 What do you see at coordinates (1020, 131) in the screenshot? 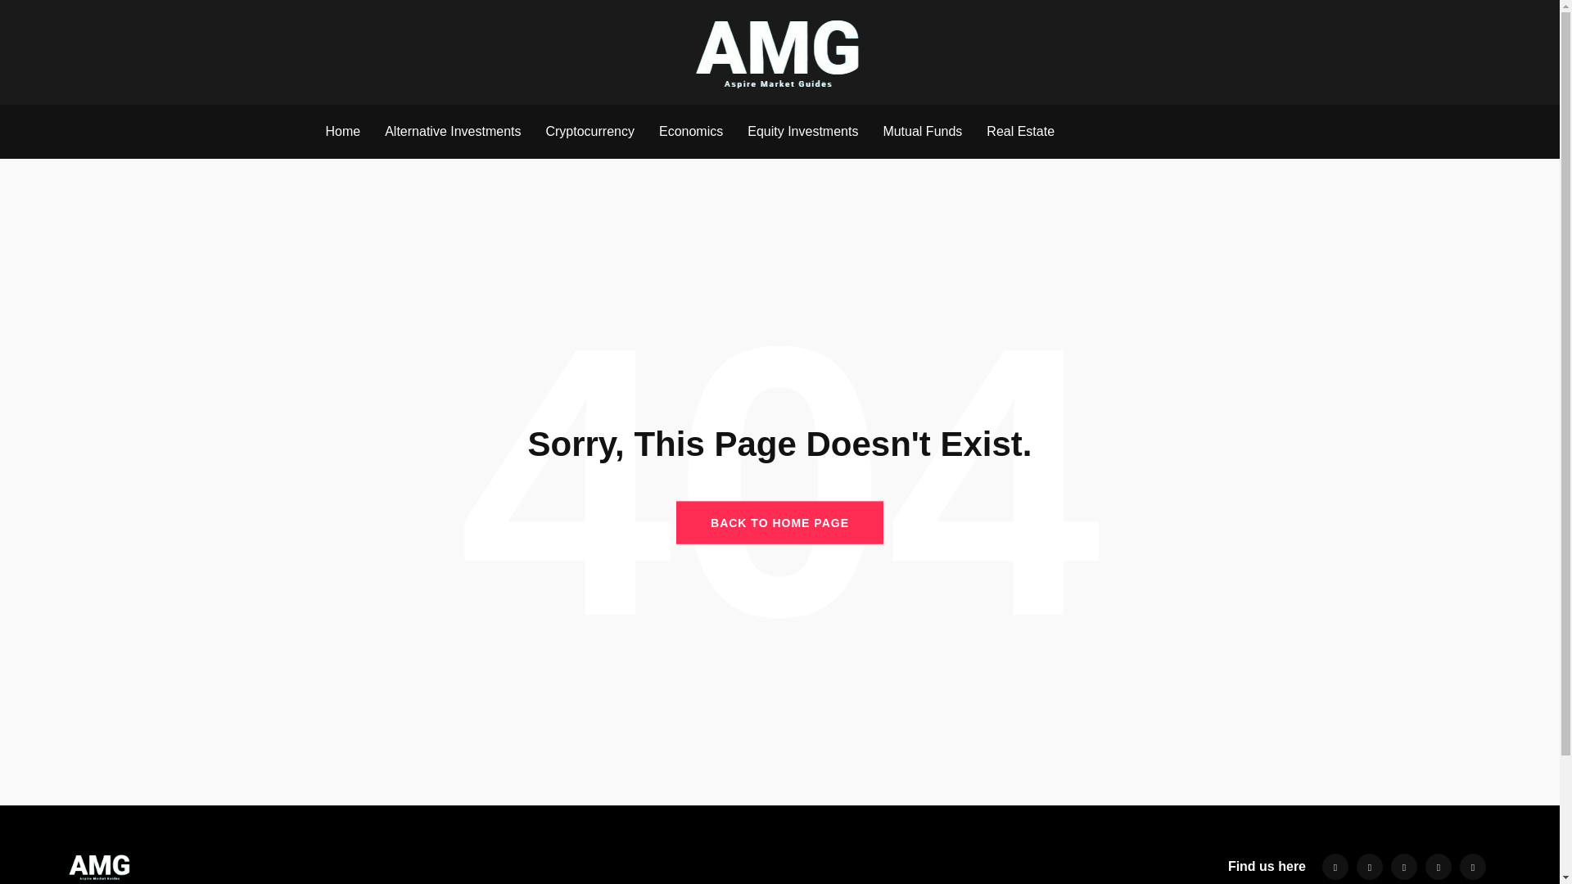
I see `Real Estate` at bounding box center [1020, 131].